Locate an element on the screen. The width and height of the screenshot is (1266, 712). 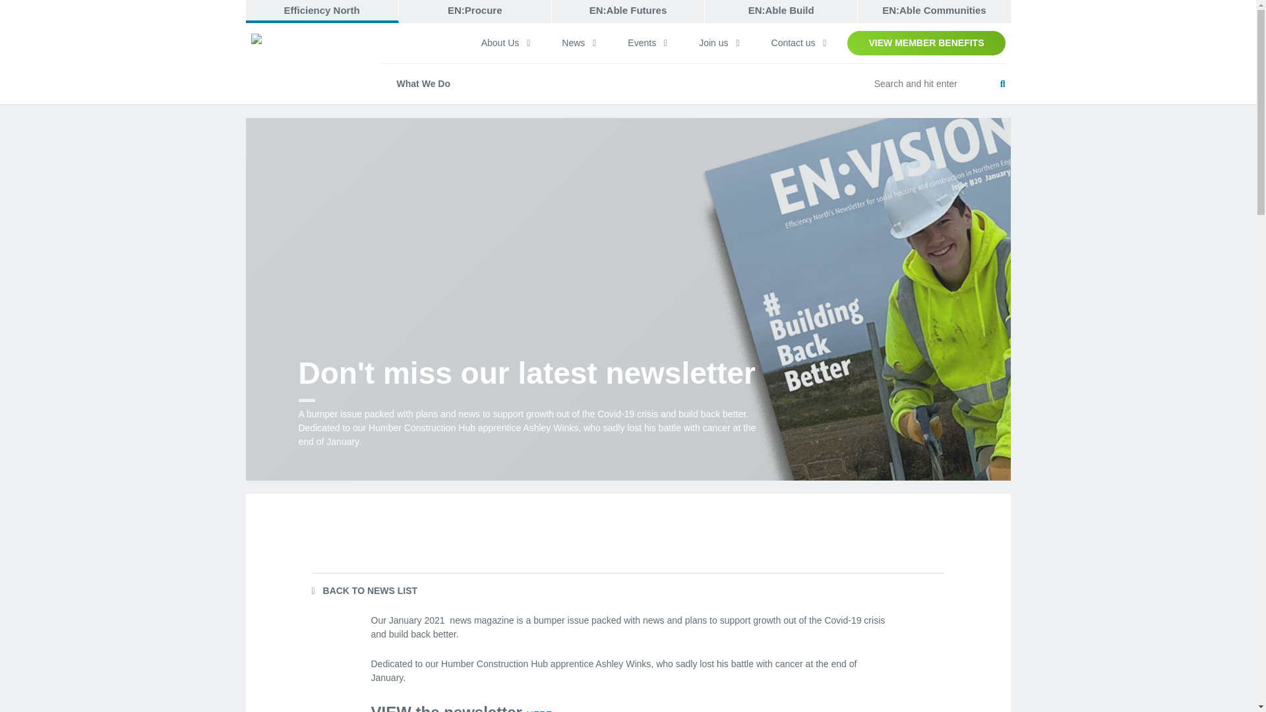
Contact us is located at coordinates (799, 43).